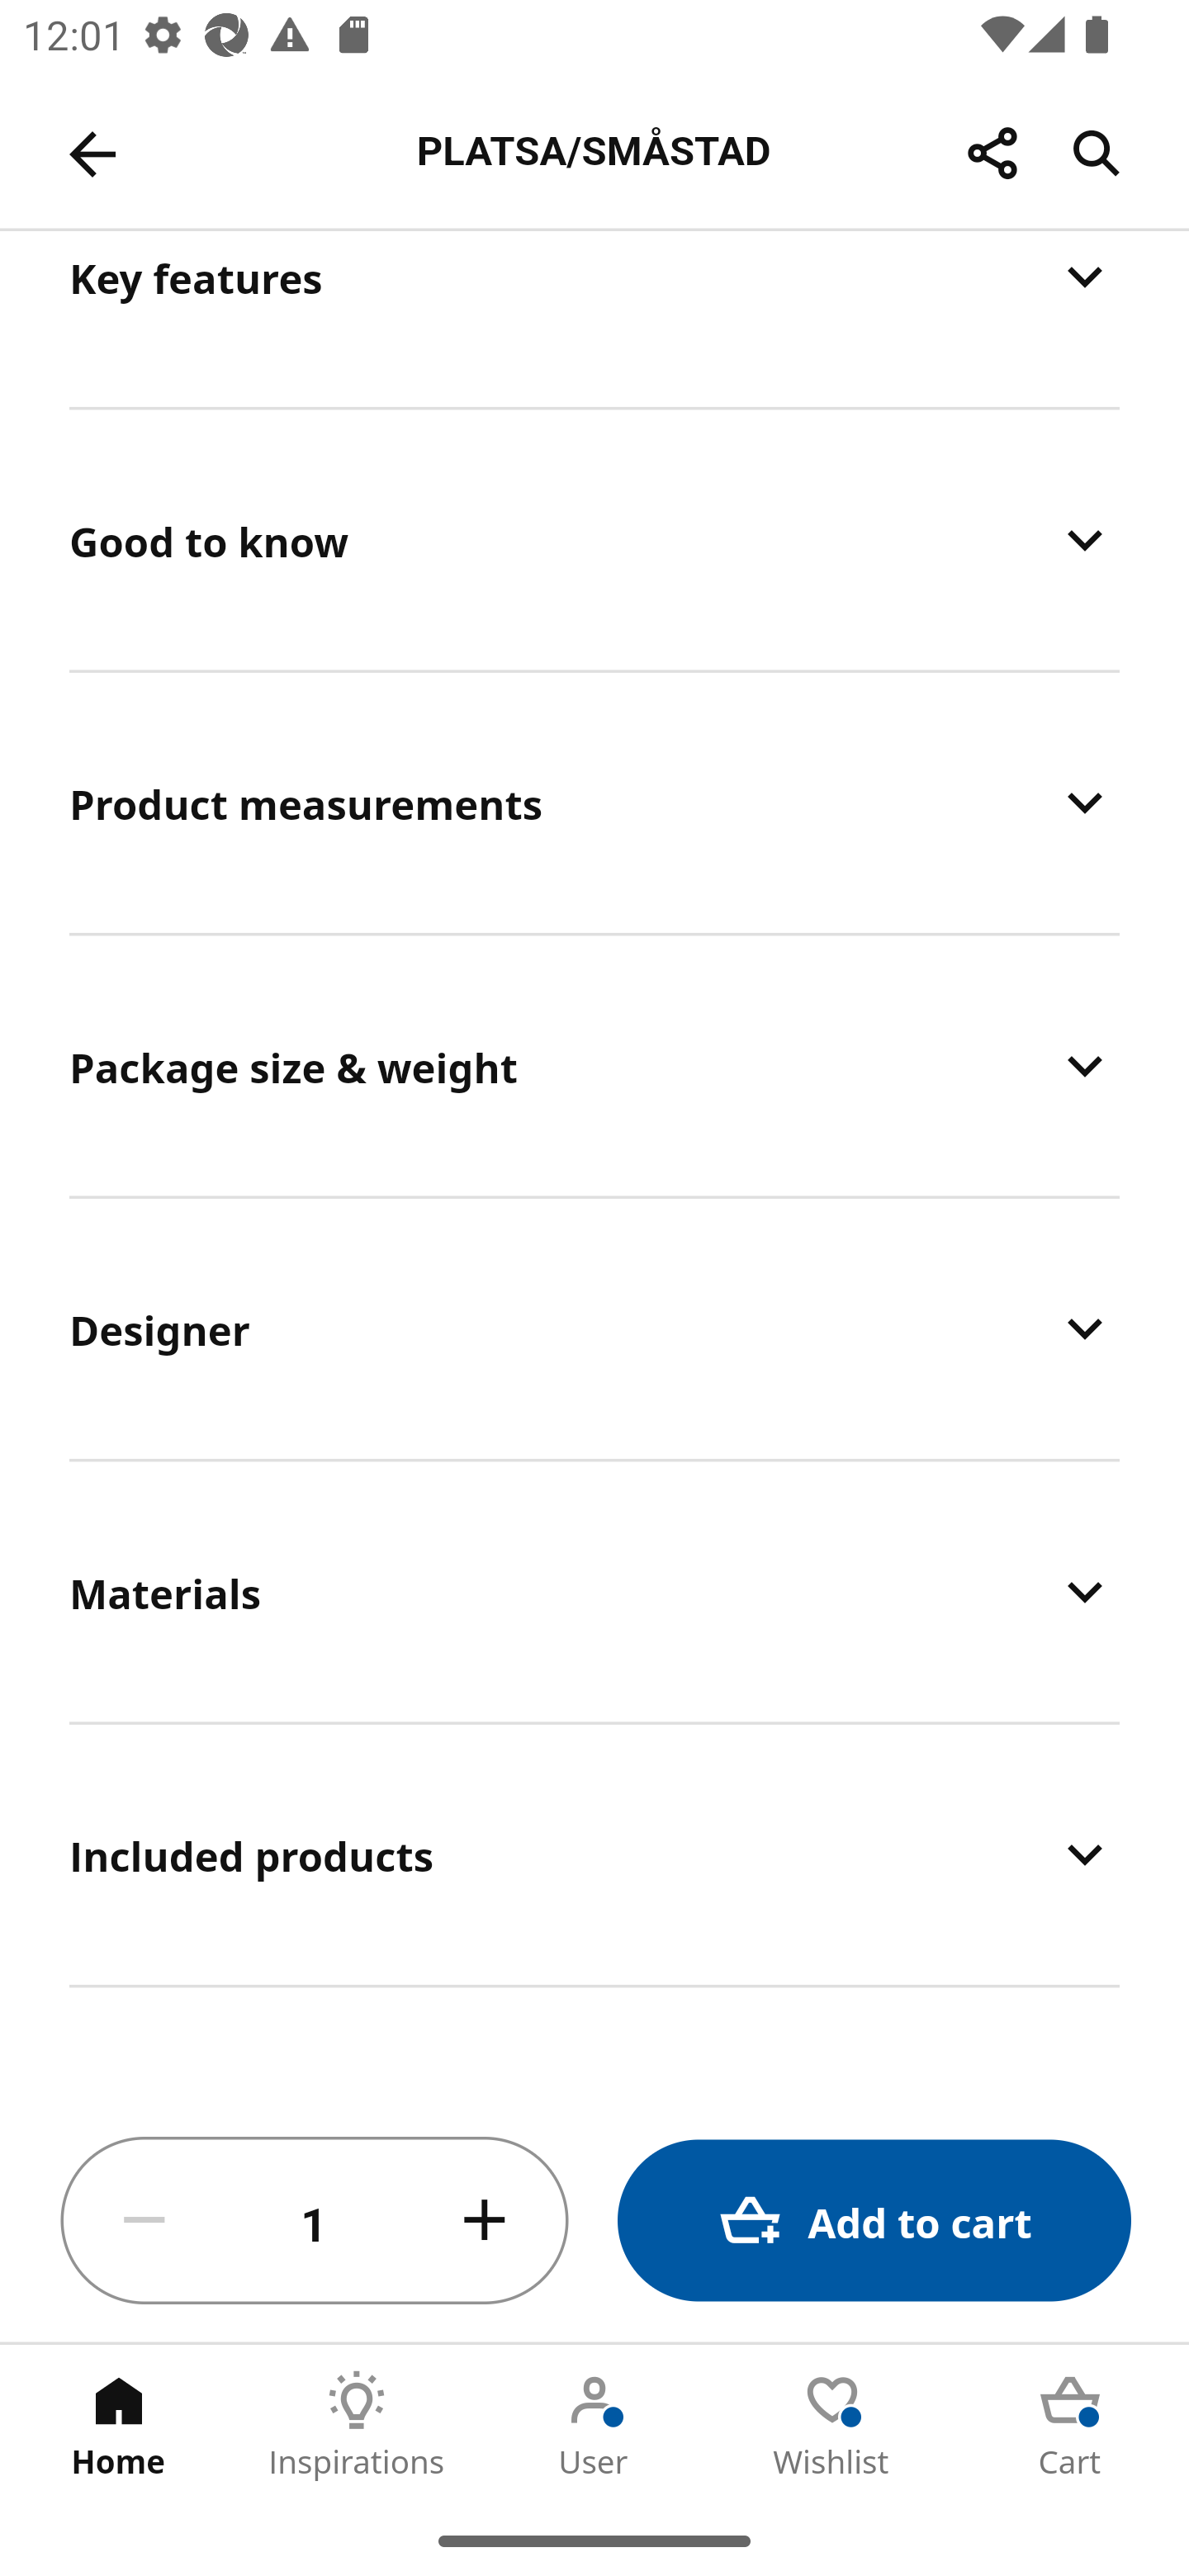 Image resolution: width=1189 pixels, height=2576 pixels. I want to click on Home
Tab 1 of 5, so click(119, 2425).